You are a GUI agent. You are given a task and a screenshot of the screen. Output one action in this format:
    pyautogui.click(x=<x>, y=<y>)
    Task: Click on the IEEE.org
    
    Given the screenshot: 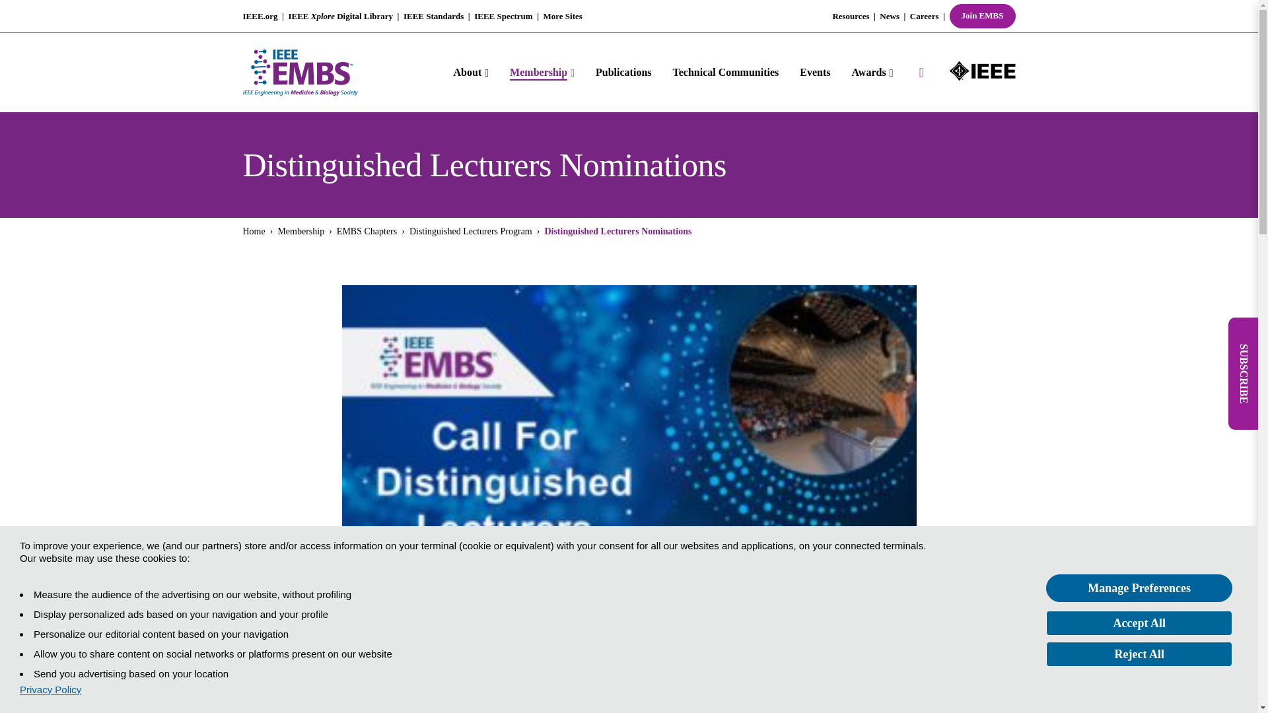 What is the action you would take?
    pyautogui.click(x=260, y=16)
    